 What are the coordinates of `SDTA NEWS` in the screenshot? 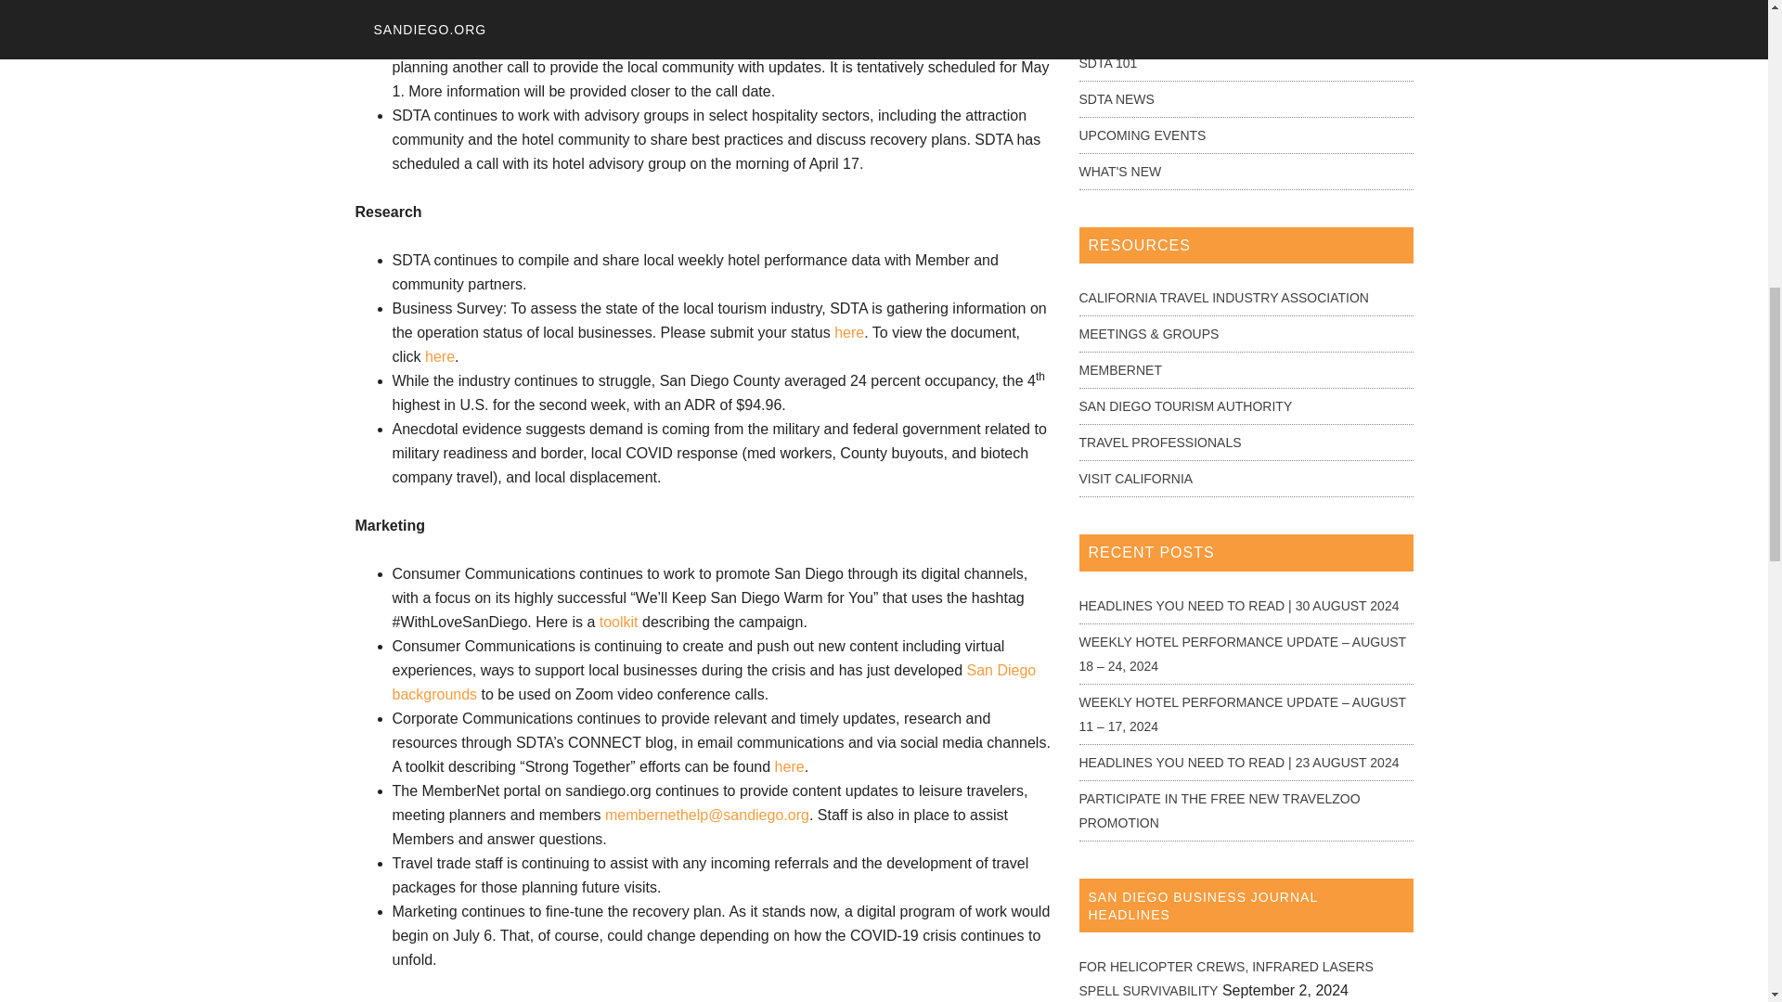 It's located at (1116, 98).